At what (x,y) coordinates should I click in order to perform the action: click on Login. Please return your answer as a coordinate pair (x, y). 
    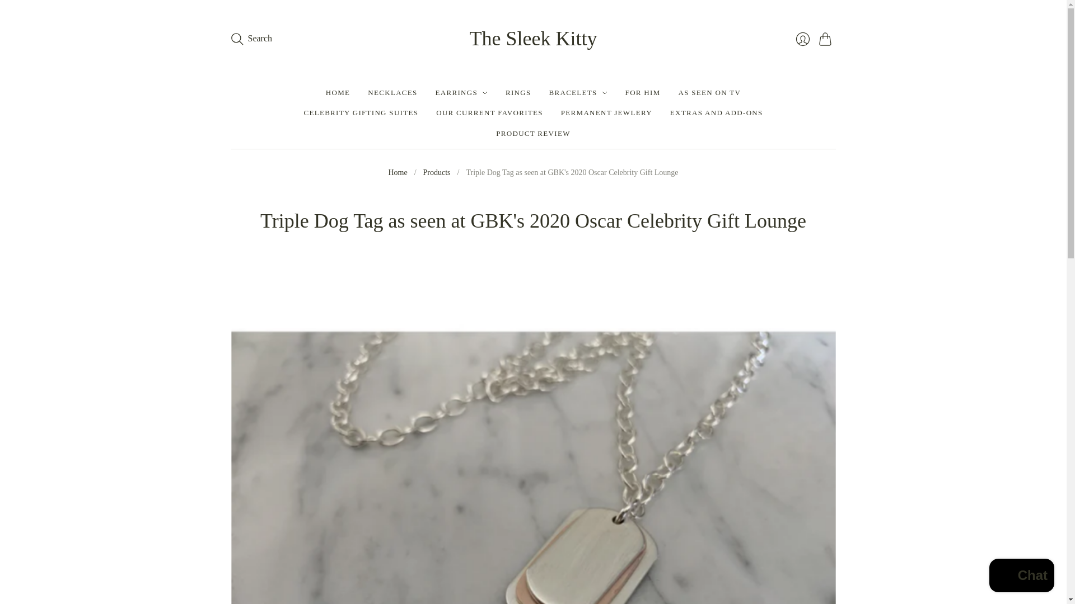
    Looking at the image, I should click on (802, 38).